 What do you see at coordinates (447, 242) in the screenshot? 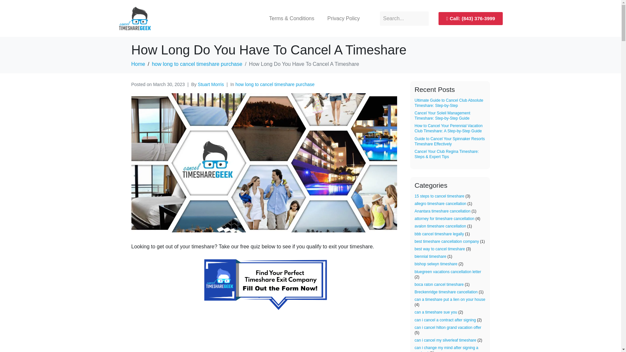
I see `best timeshare cancellation company` at bounding box center [447, 242].